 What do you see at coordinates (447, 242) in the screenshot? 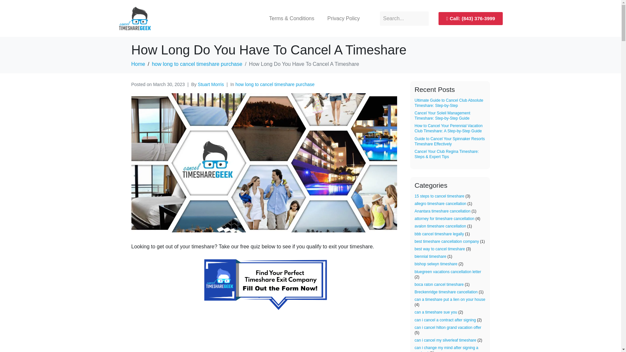
I see `best timeshare cancellation company` at bounding box center [447, 242].